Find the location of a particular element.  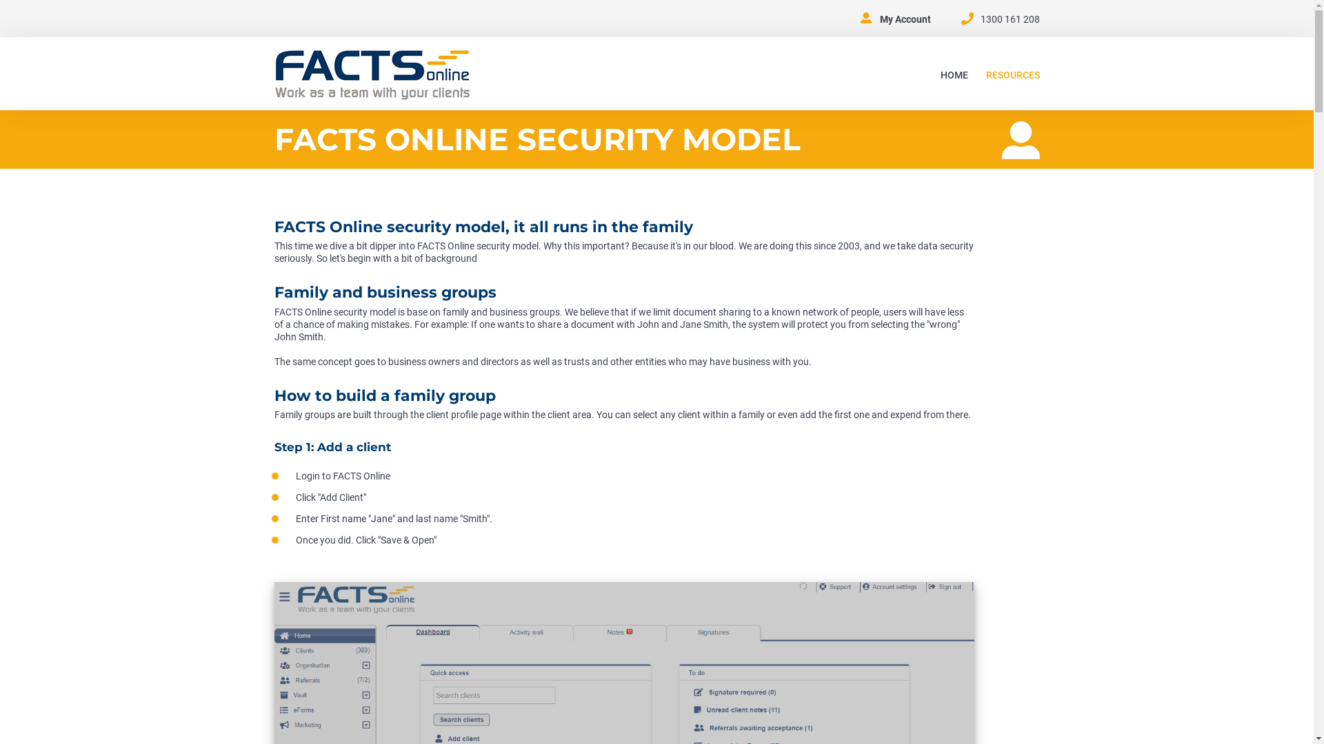

RESOURCES is located at coordinates (1013, 75).